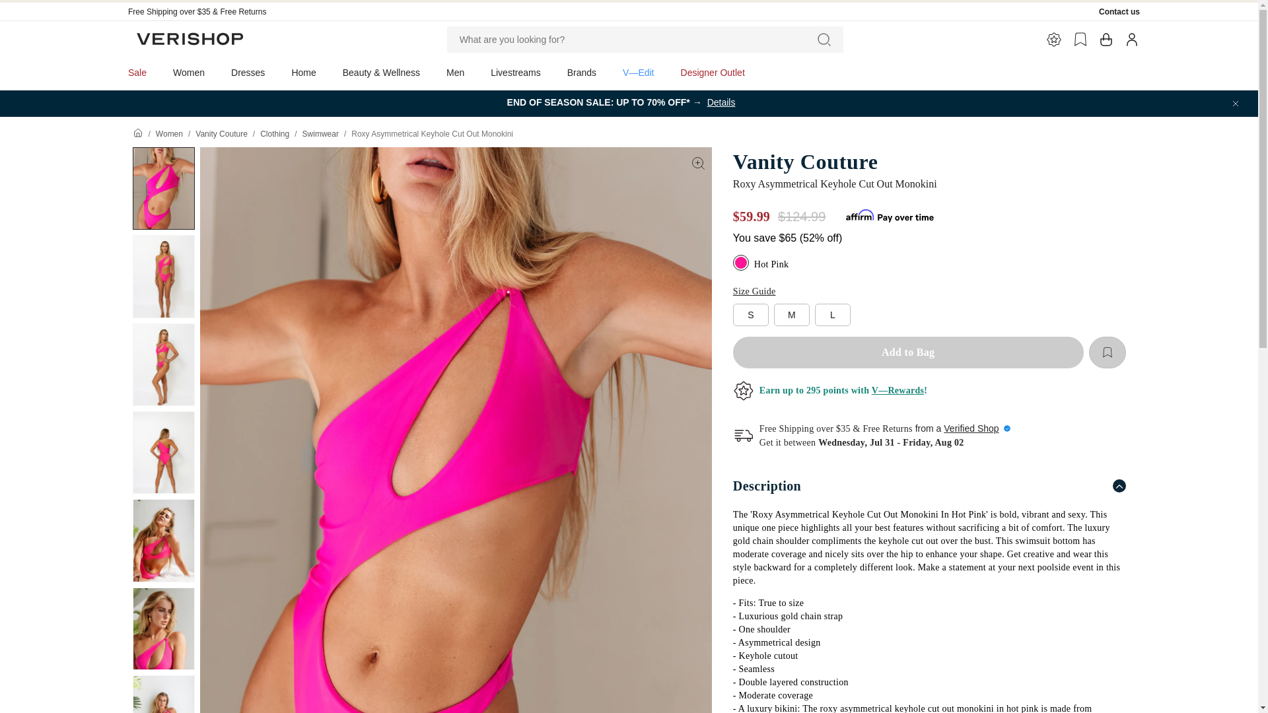 The height and width of the screenshot is (713, 1268). What do you see at coordinates (248, 72) in the screenshot?
I see `Dresses` at bounding box center [248, 72].